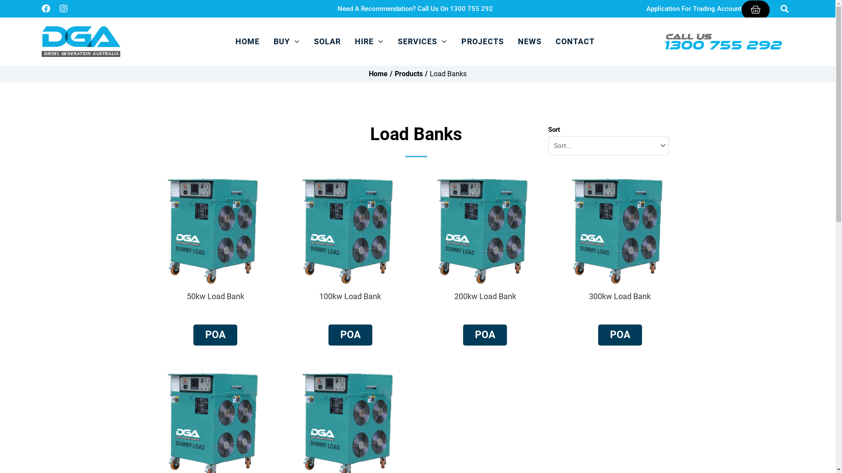 This screenshot has width=842, height=473. Describe the element at coordinates (530, 42) in the screenshot. I see `NEWS` at that location.